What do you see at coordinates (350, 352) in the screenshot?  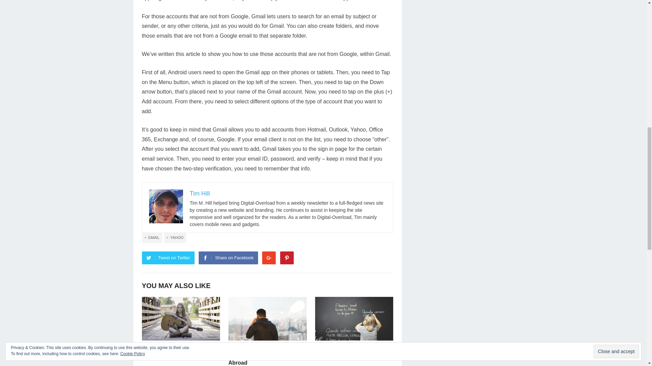 I see `Top Apps That Will Improve Your Pronunciation Skills` at bounding box center [350, 352].